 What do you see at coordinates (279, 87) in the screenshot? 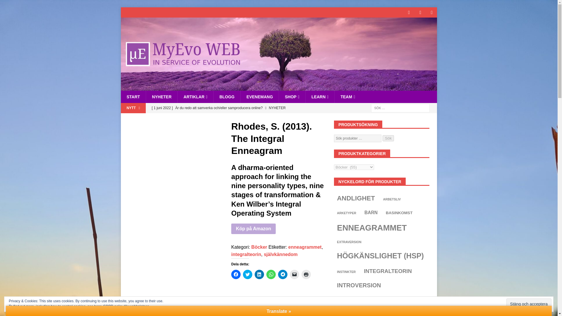
I see `MyEvo WEB` at bounding box center [279, 87].